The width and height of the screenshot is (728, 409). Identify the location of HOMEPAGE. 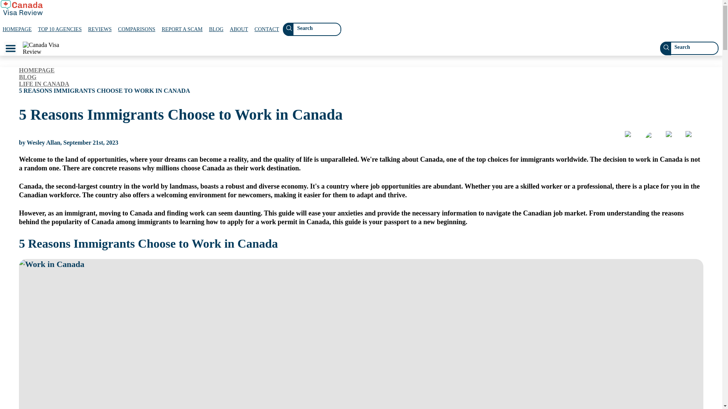
(17, 30).